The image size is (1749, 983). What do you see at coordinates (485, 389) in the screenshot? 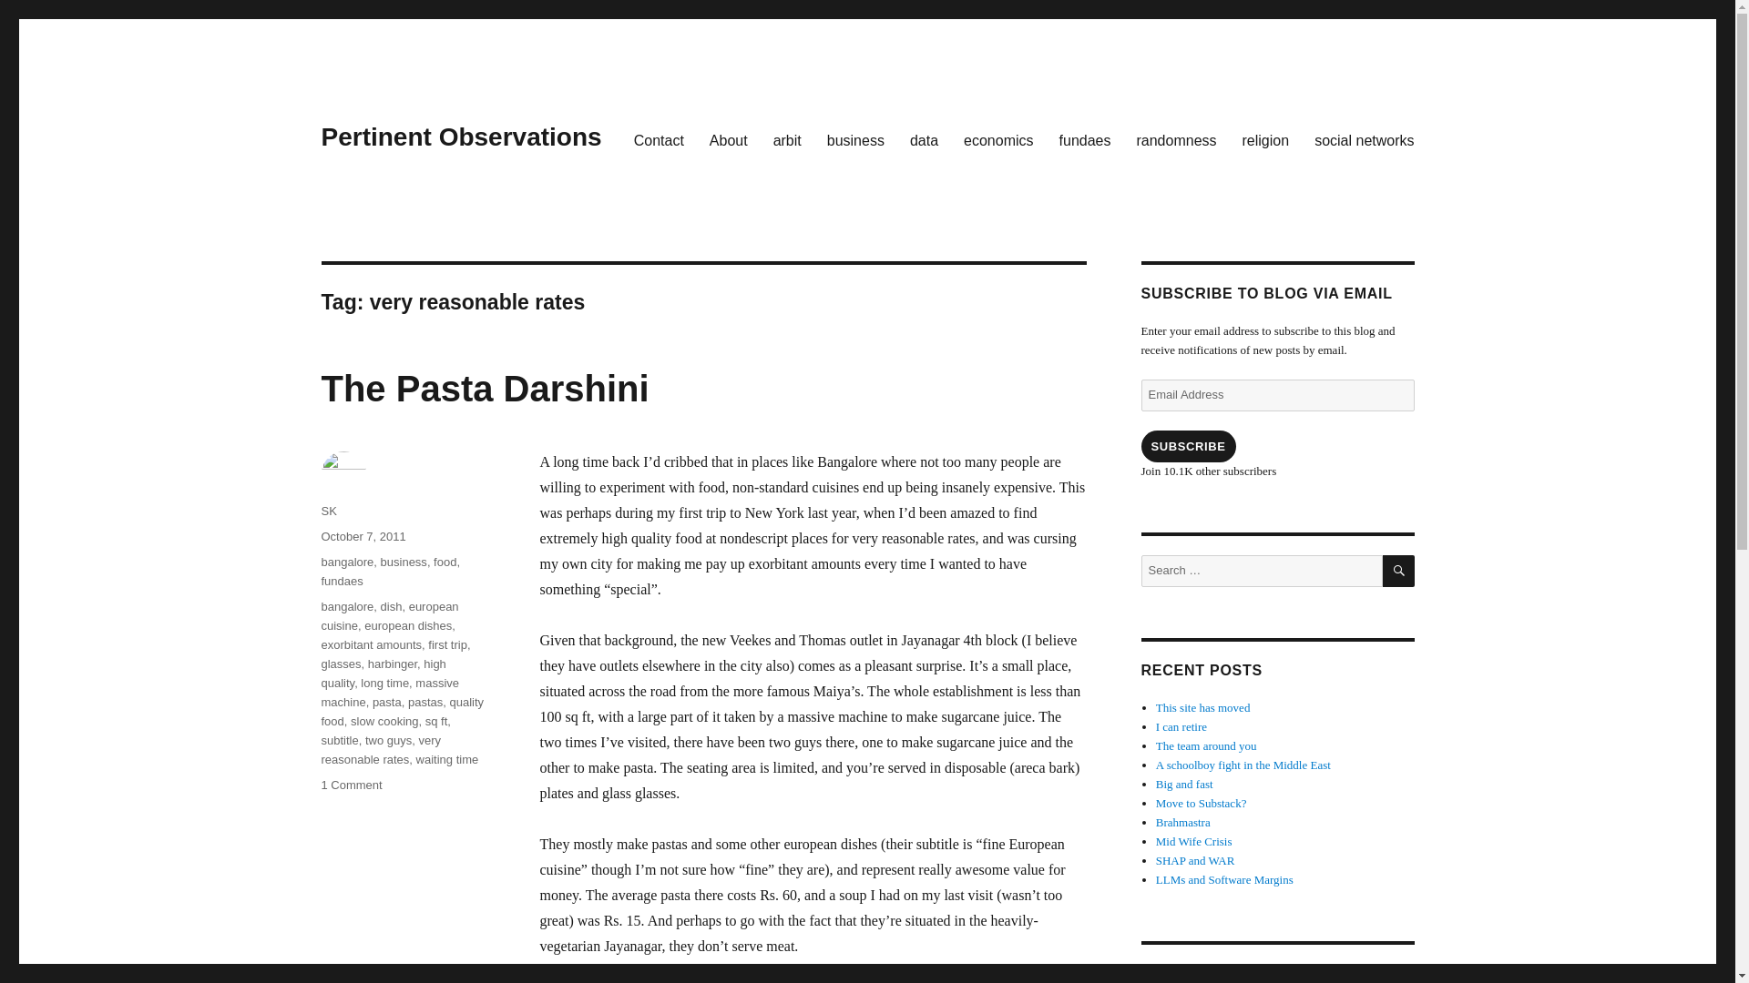
I see `The Pasta Darshini` at bounding box center [485, 389].